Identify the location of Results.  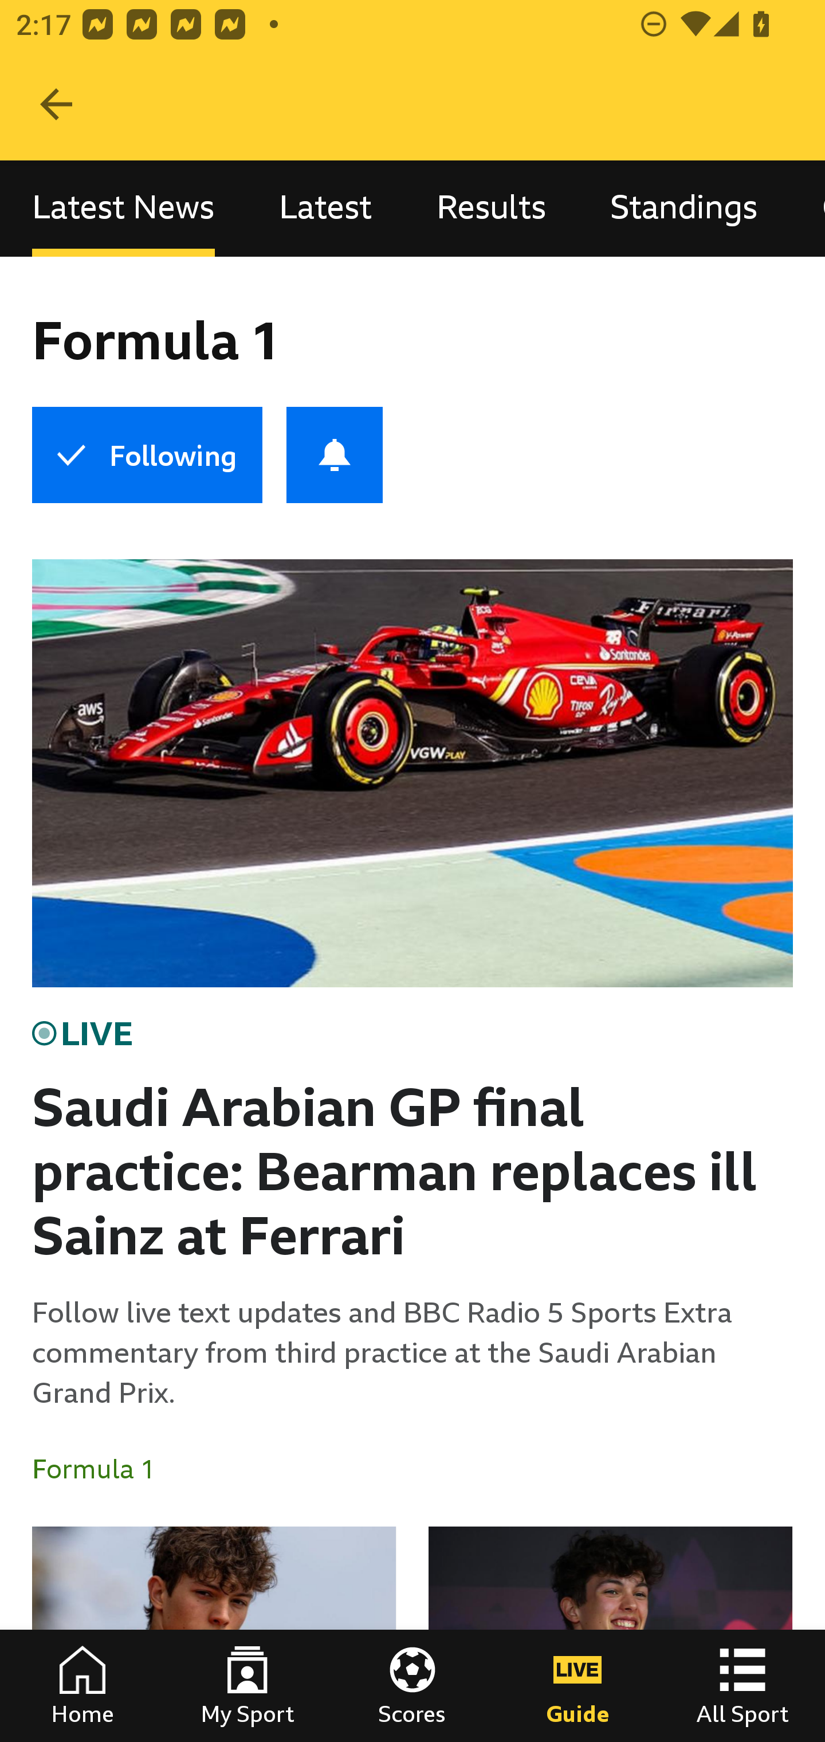
(491, 207).